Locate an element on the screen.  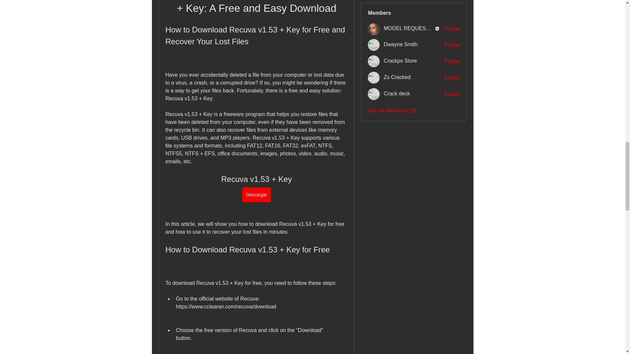
Crackps Store is located at coordinates (374, 61).